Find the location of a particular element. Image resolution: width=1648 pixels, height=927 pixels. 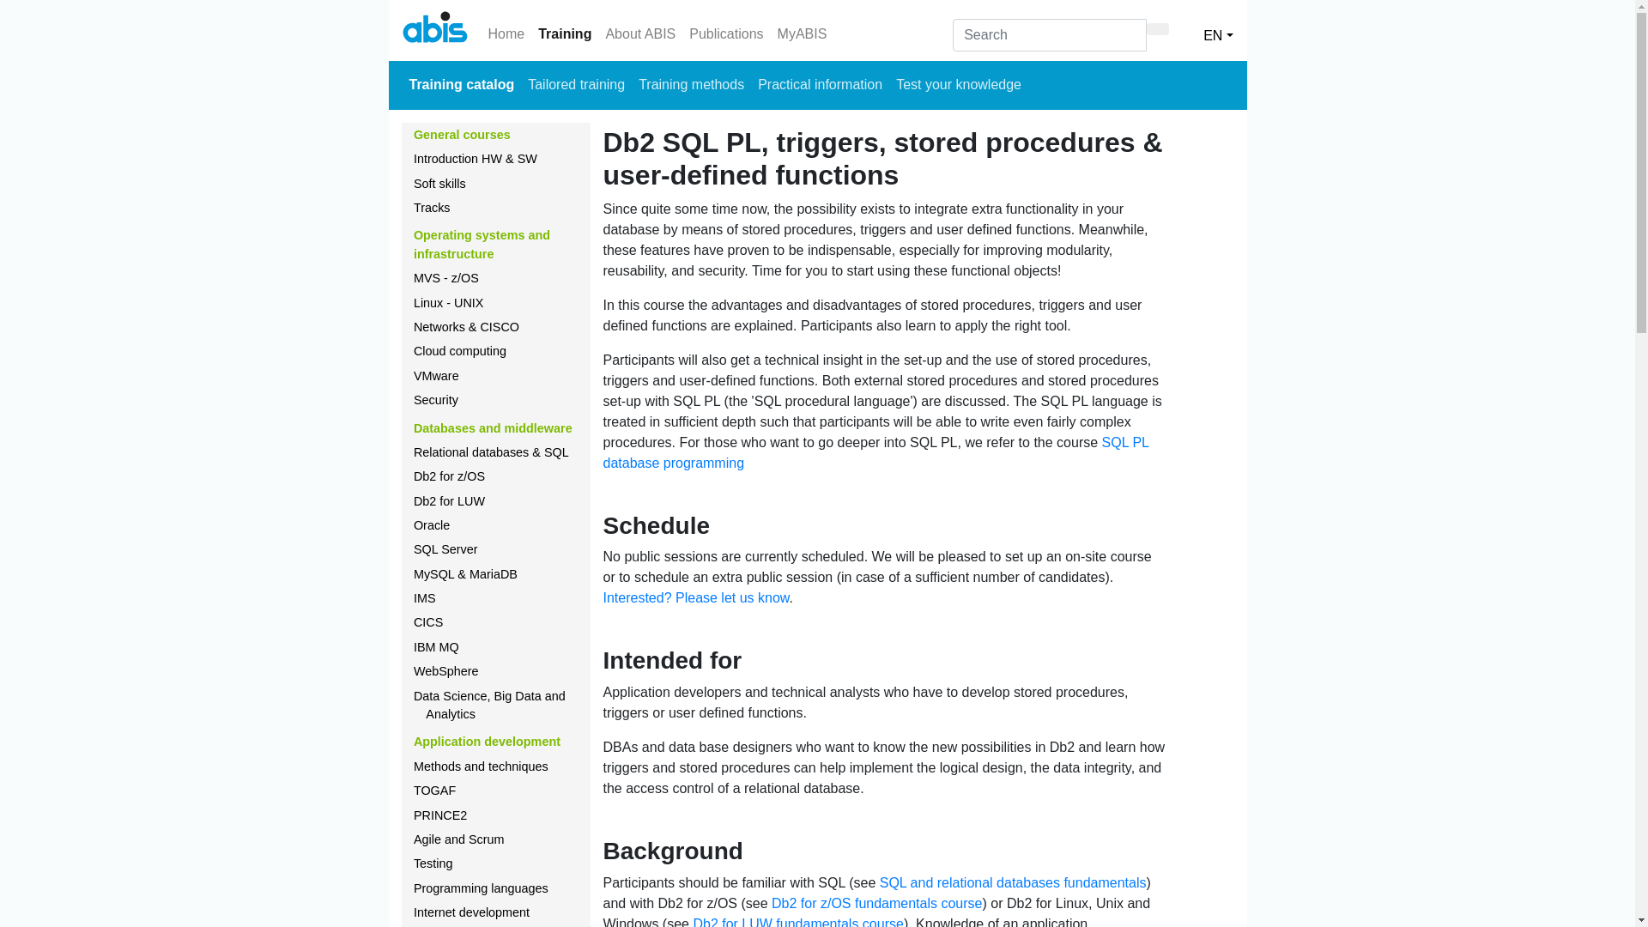

TOGAF is located at coordinates (434, 791).